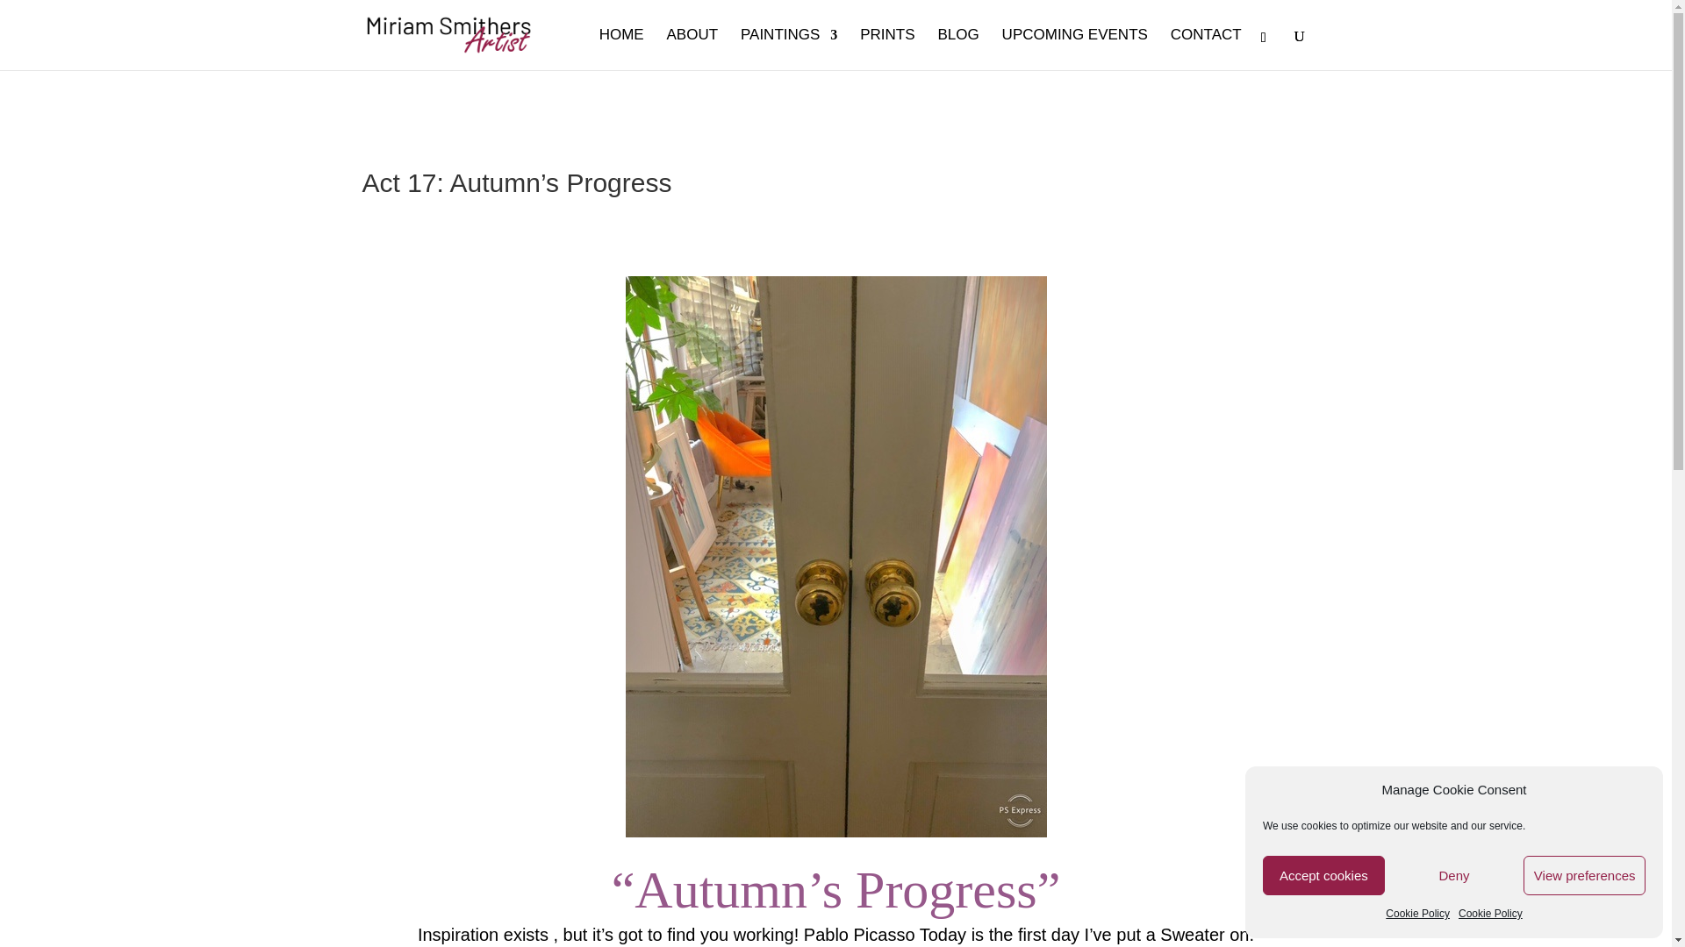 This screenshot has height=947, width=1685. I want to click on CONTACT, so click(1206, 49).